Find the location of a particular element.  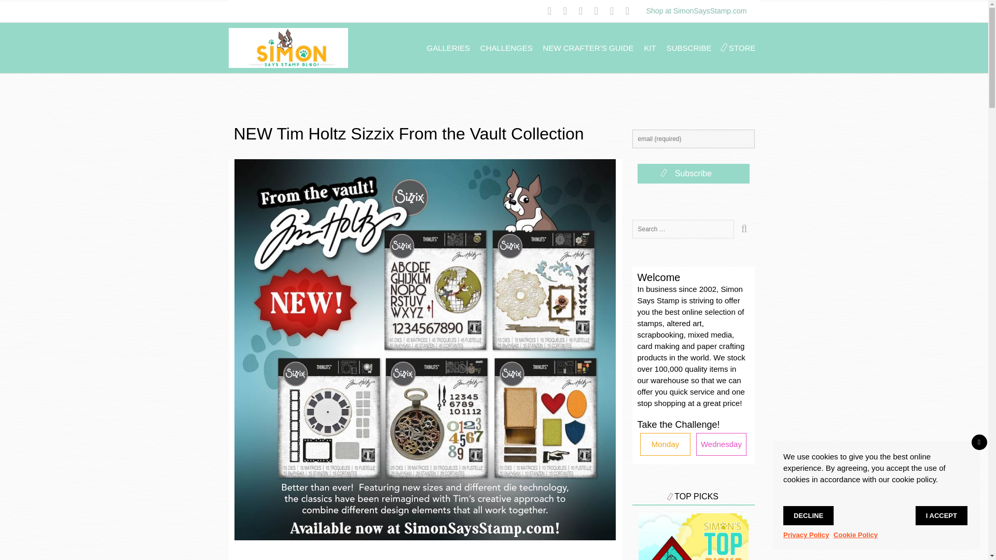

CHALLENGES is located at coordinates (506, 48).